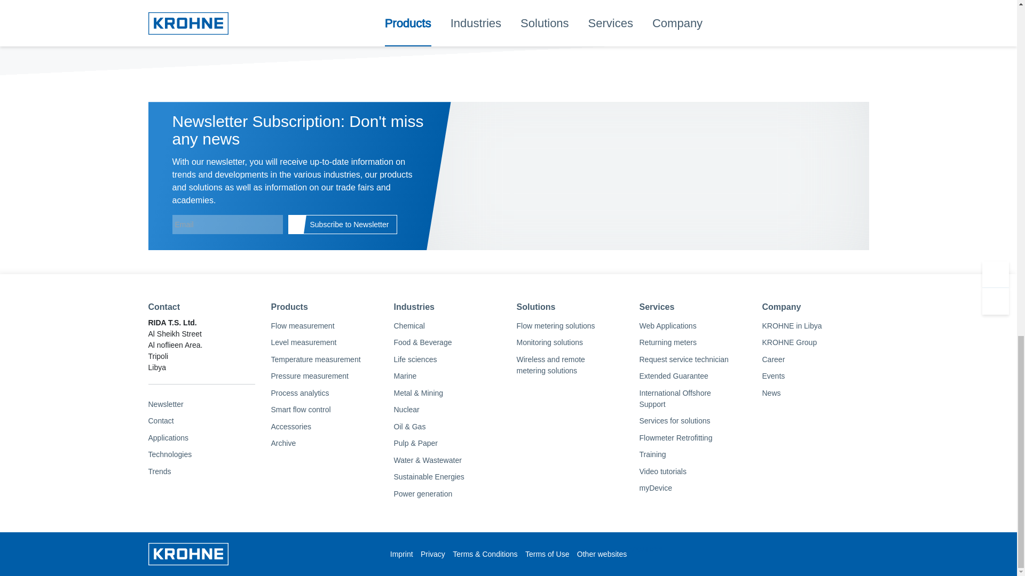 The height and width of the screenshot is (576, 1025). What do you see at coordinates (325, 359) in the screenshot?
I see `Temperature measurement` at bounding box center [325, 359].